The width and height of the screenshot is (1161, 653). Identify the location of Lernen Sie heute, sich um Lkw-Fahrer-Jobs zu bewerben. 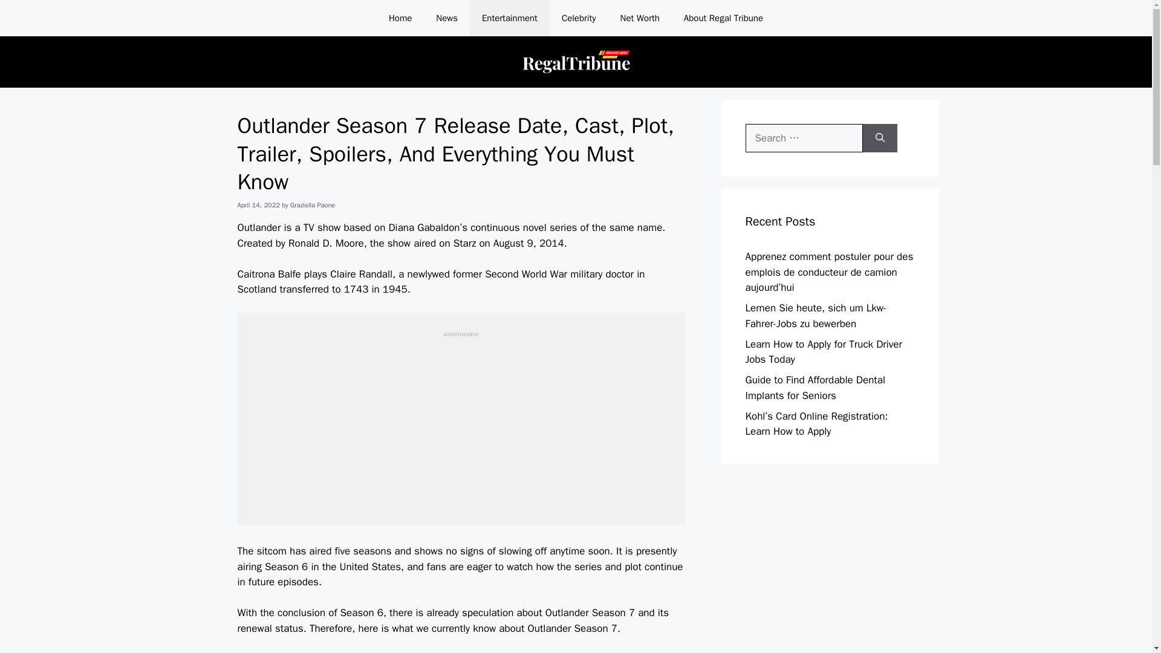
(816, 316).